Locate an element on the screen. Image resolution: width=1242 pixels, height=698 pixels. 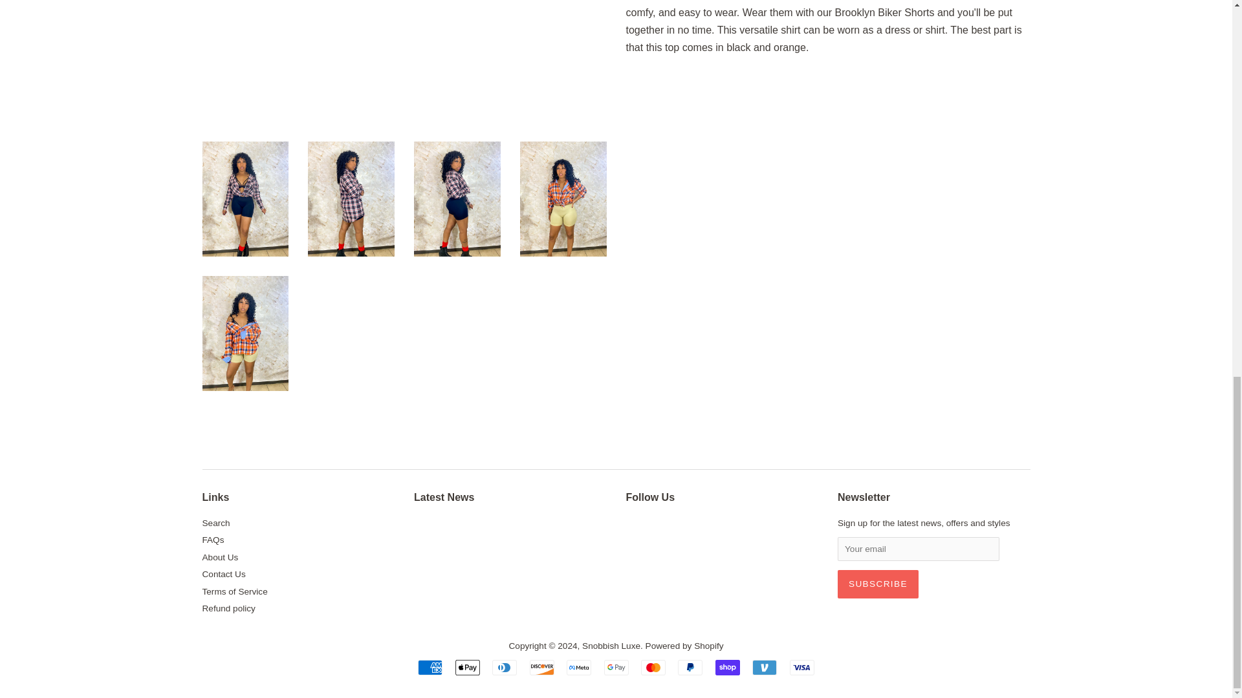
Diners Club is located at coordinates (504, 667).